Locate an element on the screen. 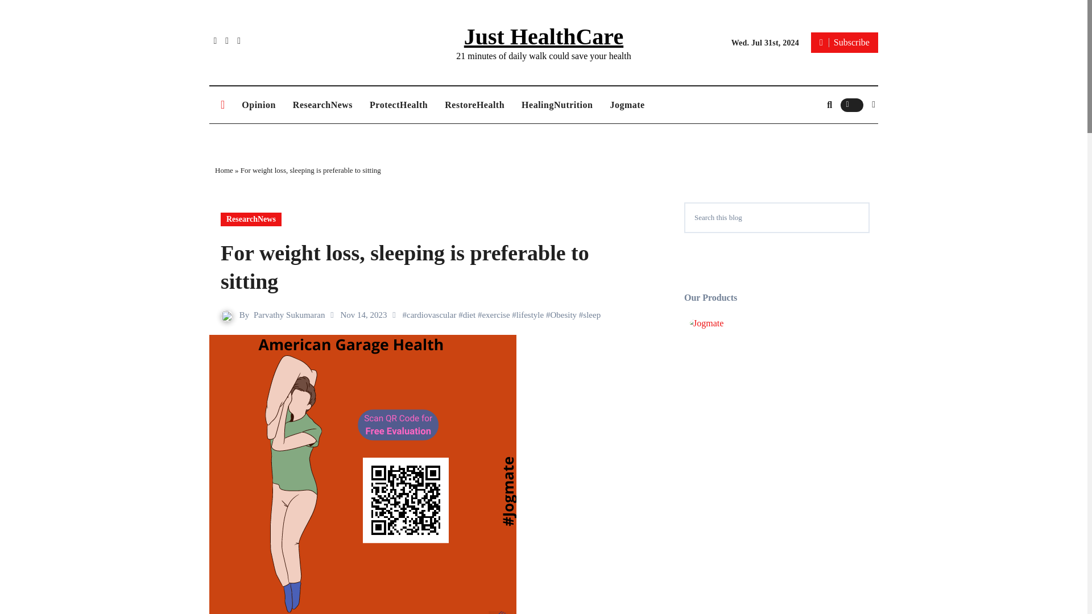 This screenshot has width=1092, height=614. ProtectHealth is located at coordinates (398, 105).